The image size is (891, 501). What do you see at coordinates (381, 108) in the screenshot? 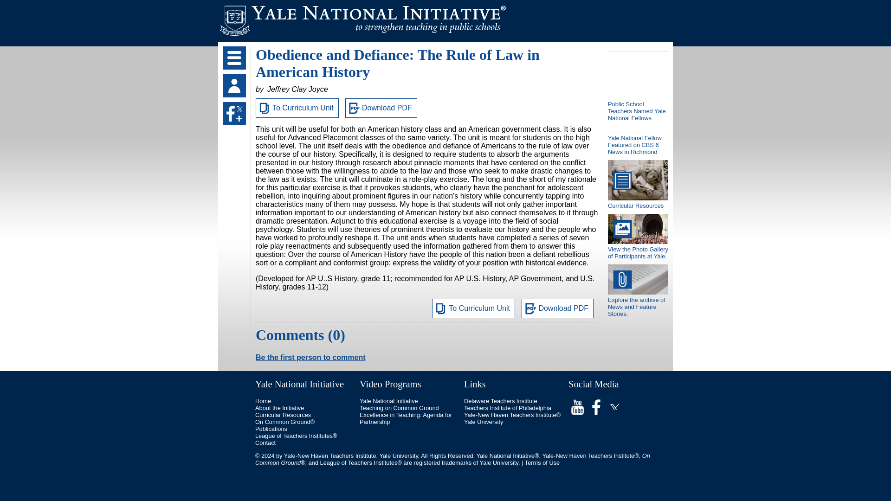
I see `Download PDF` at bounding box center [381, 108].